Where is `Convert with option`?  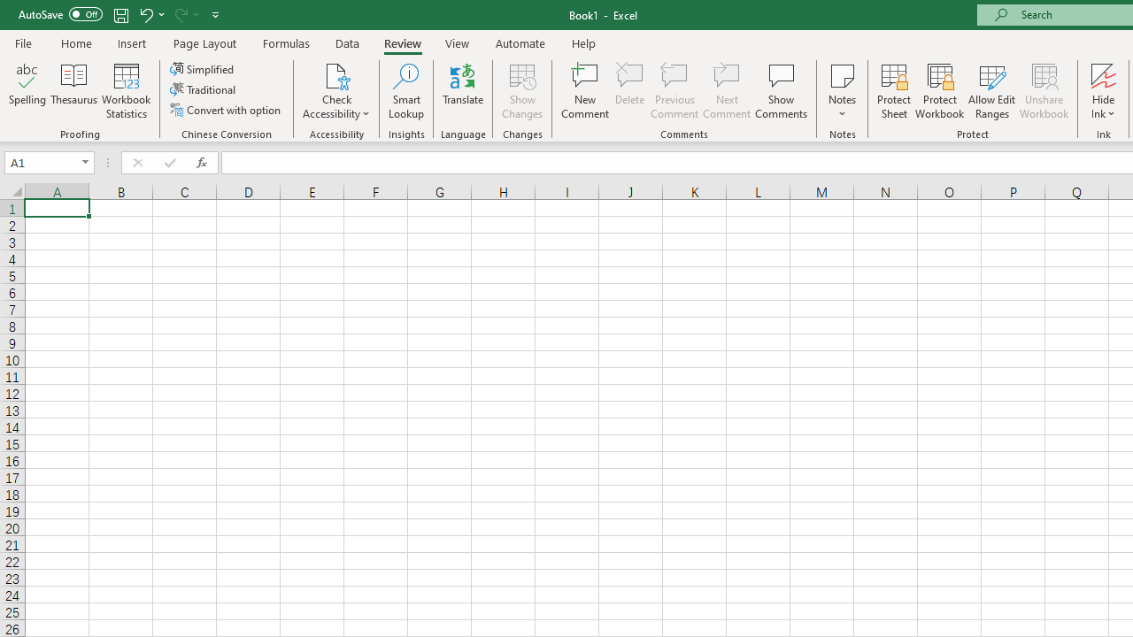
Convert with option is located at coordinates (227, 110).